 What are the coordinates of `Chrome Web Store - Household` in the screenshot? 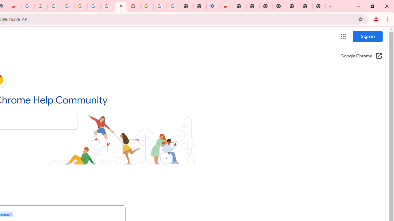 It's located at (14, 6).